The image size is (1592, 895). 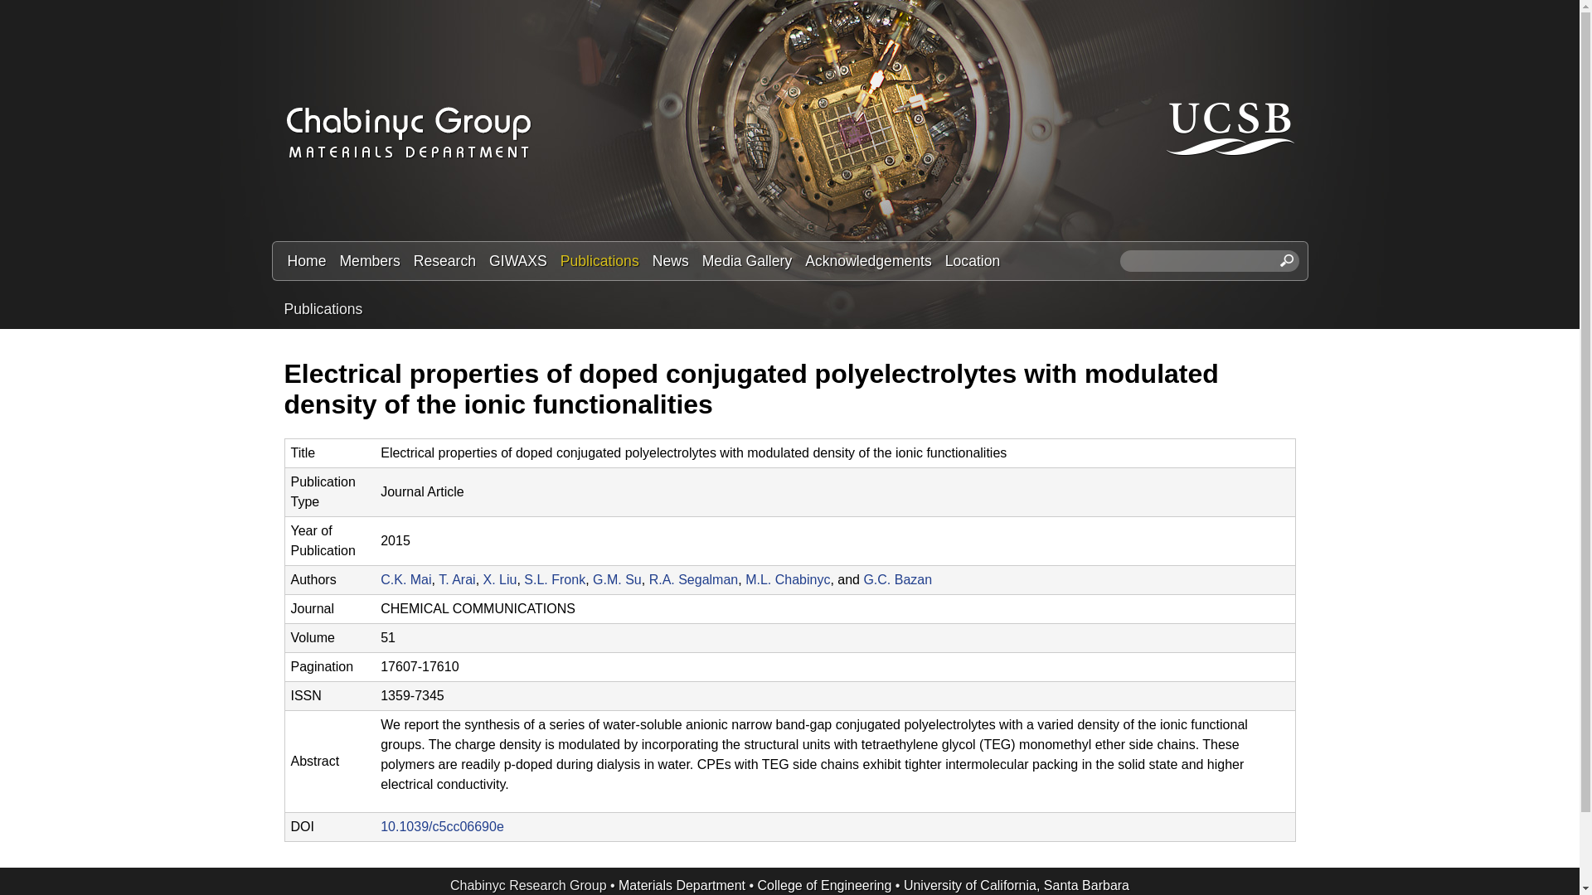 What do you see at coordinates (682, 885) in the screenshot?
I see `Materials Department` at bounding box center [682, 885].